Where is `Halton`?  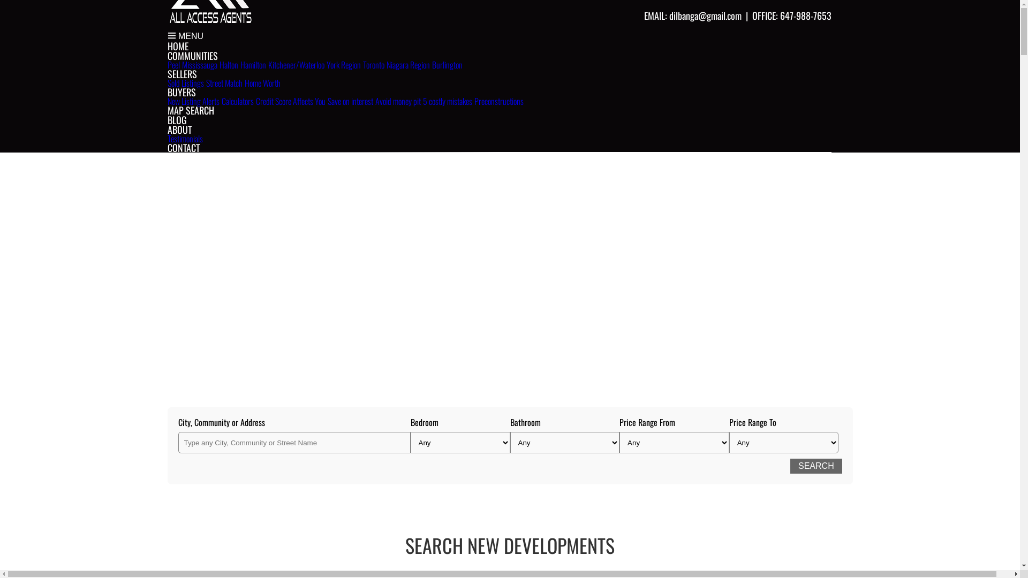 Halton is located at coordinates (229, 65).